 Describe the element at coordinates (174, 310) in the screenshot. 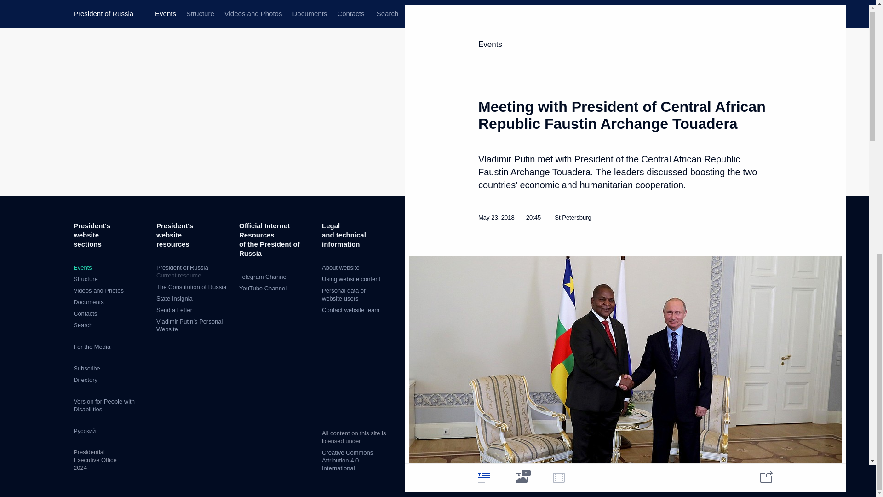

I see `Send a Letter` at that location.